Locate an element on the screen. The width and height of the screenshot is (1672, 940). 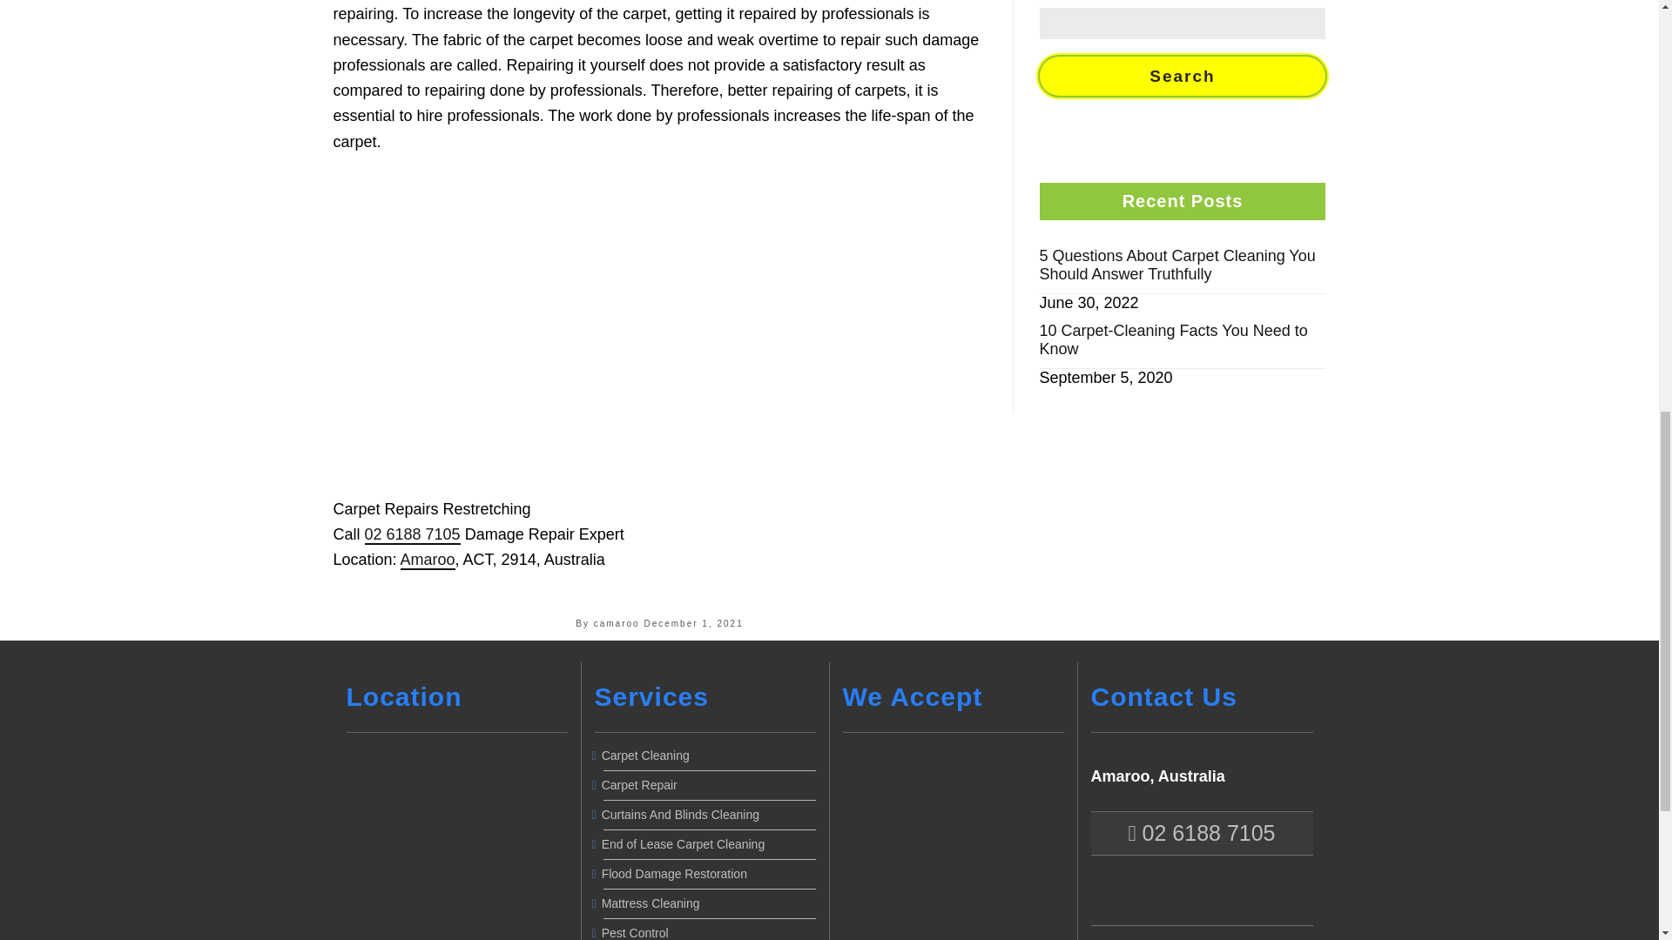
Search is located at coordinates (1183, 76).